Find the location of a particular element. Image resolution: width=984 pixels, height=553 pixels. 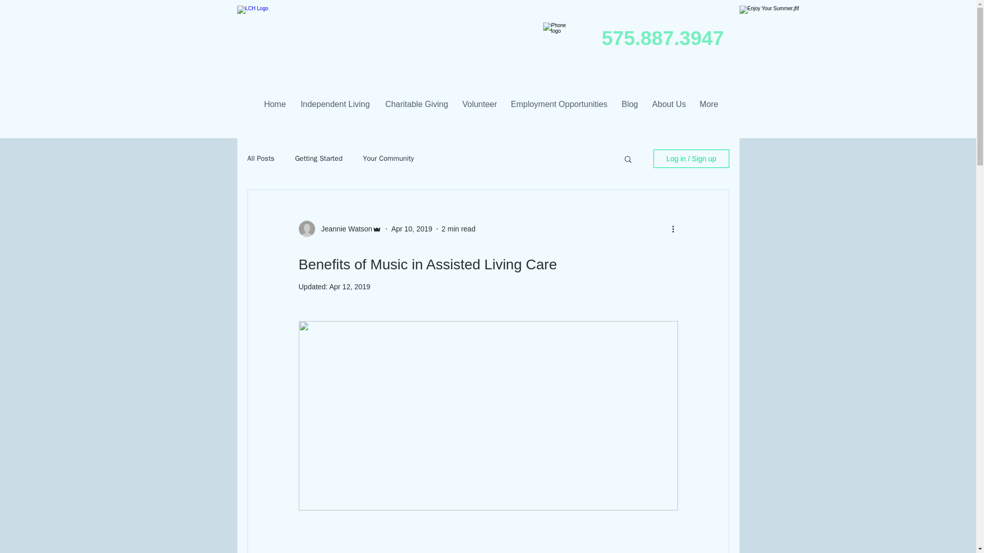

Your Community is located at coordinates (388, 159).